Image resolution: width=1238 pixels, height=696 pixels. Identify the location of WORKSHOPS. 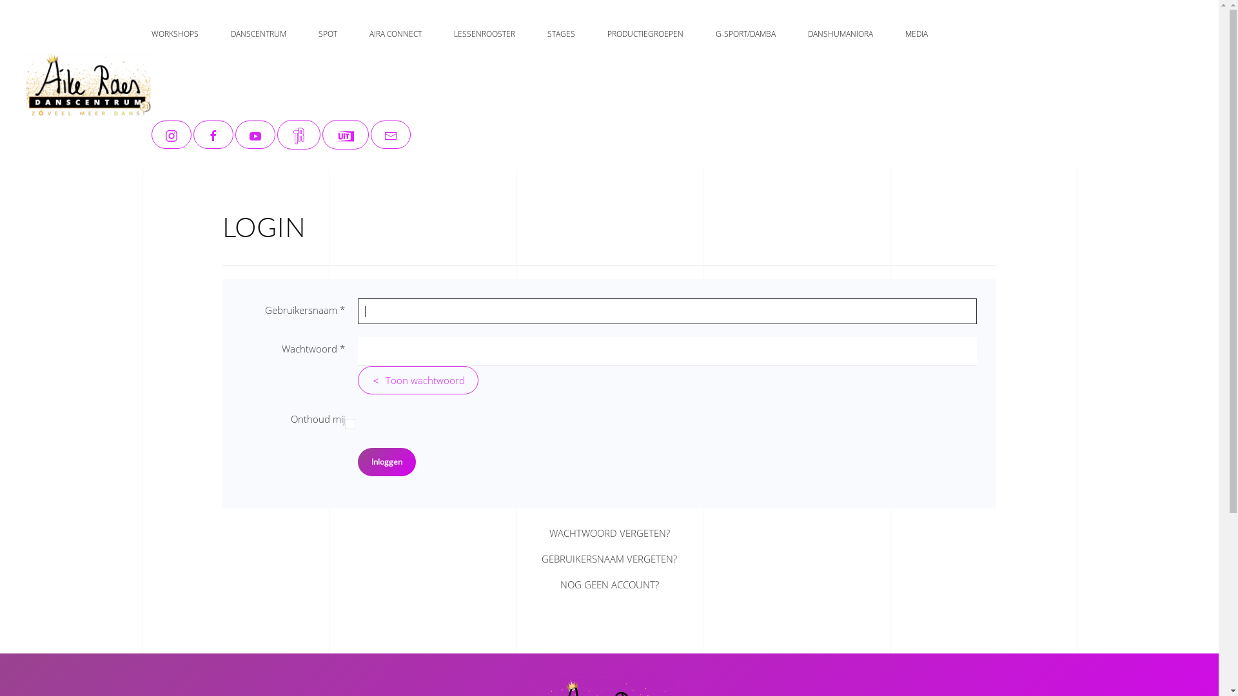
(175, 34).